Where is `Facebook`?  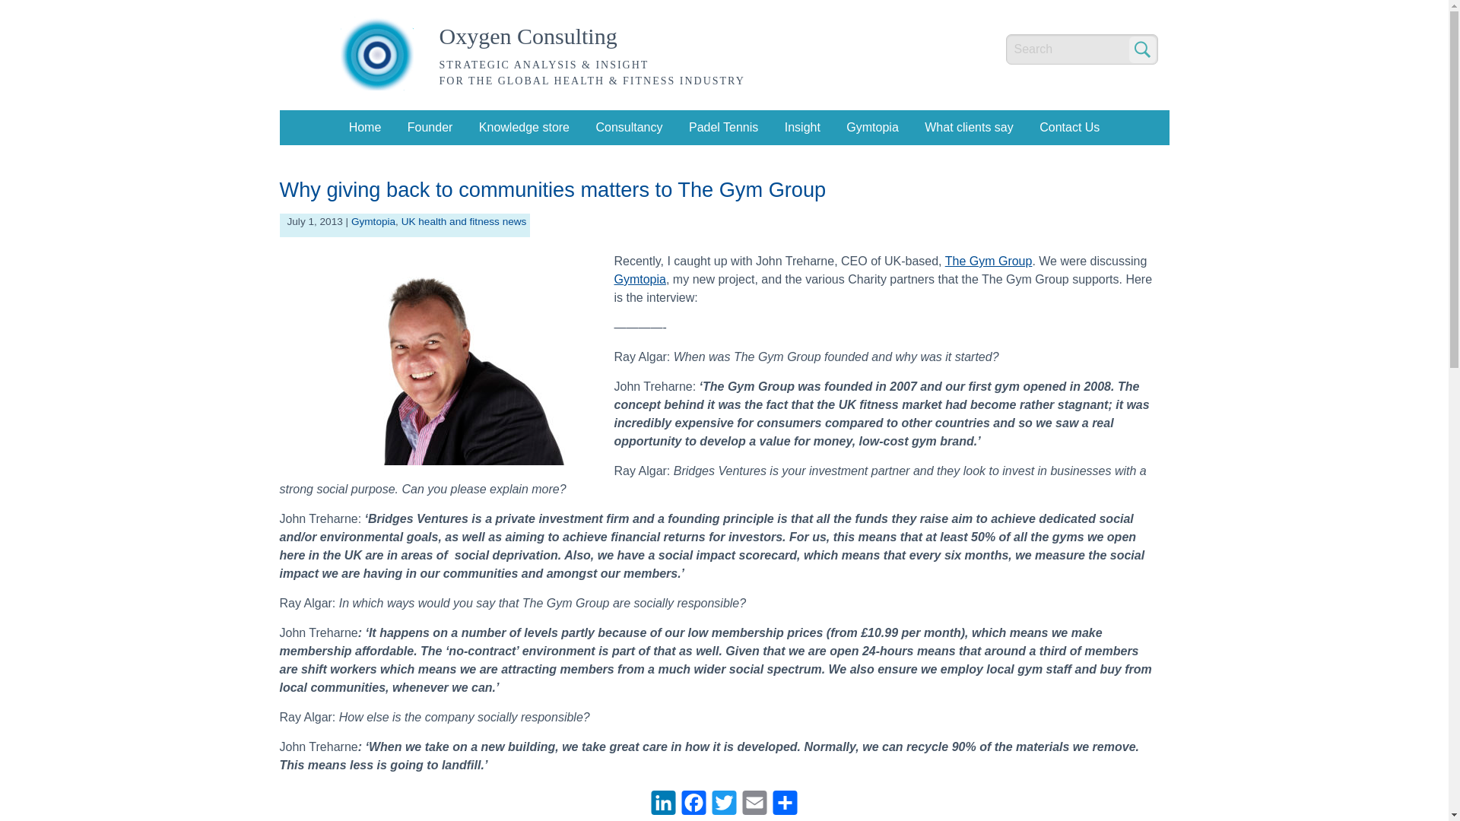
Facebook is located at coordinates (693, 802).